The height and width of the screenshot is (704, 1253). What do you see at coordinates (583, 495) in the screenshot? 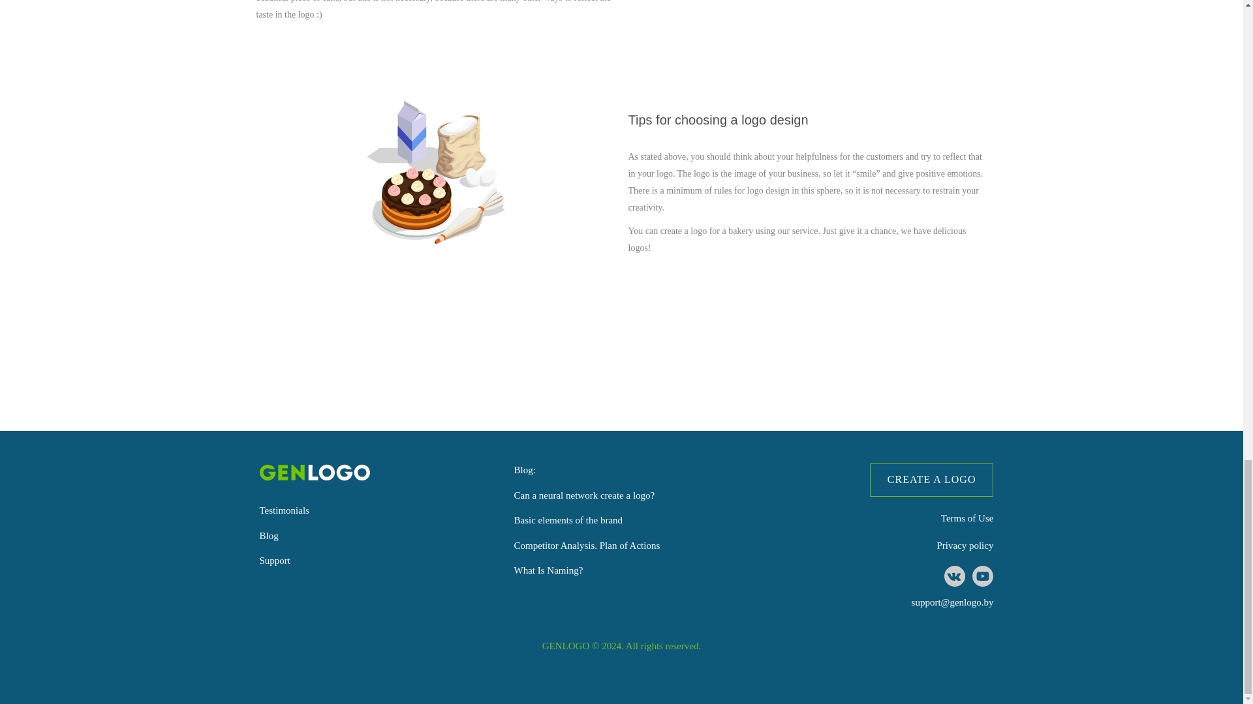
I see `Can a neural network create a logo?` at bounding box center [583, 495].